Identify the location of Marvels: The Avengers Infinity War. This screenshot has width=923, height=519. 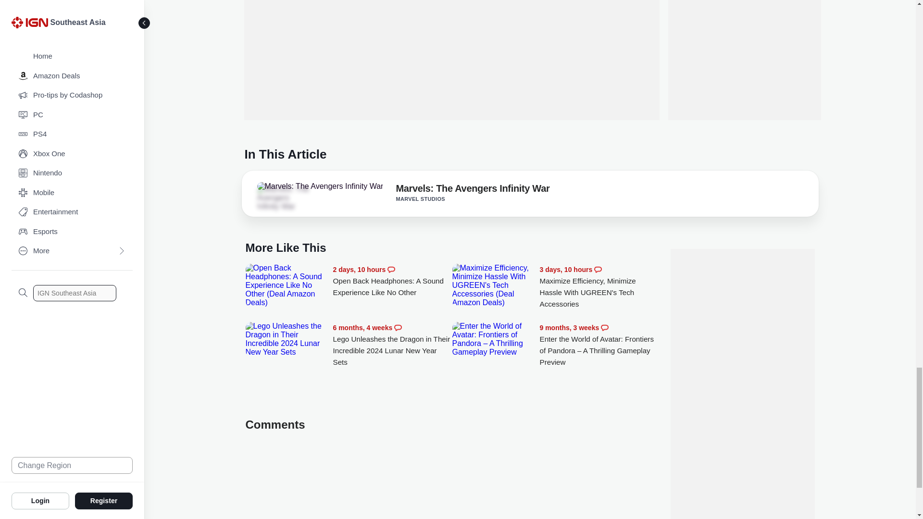
(319, 186).